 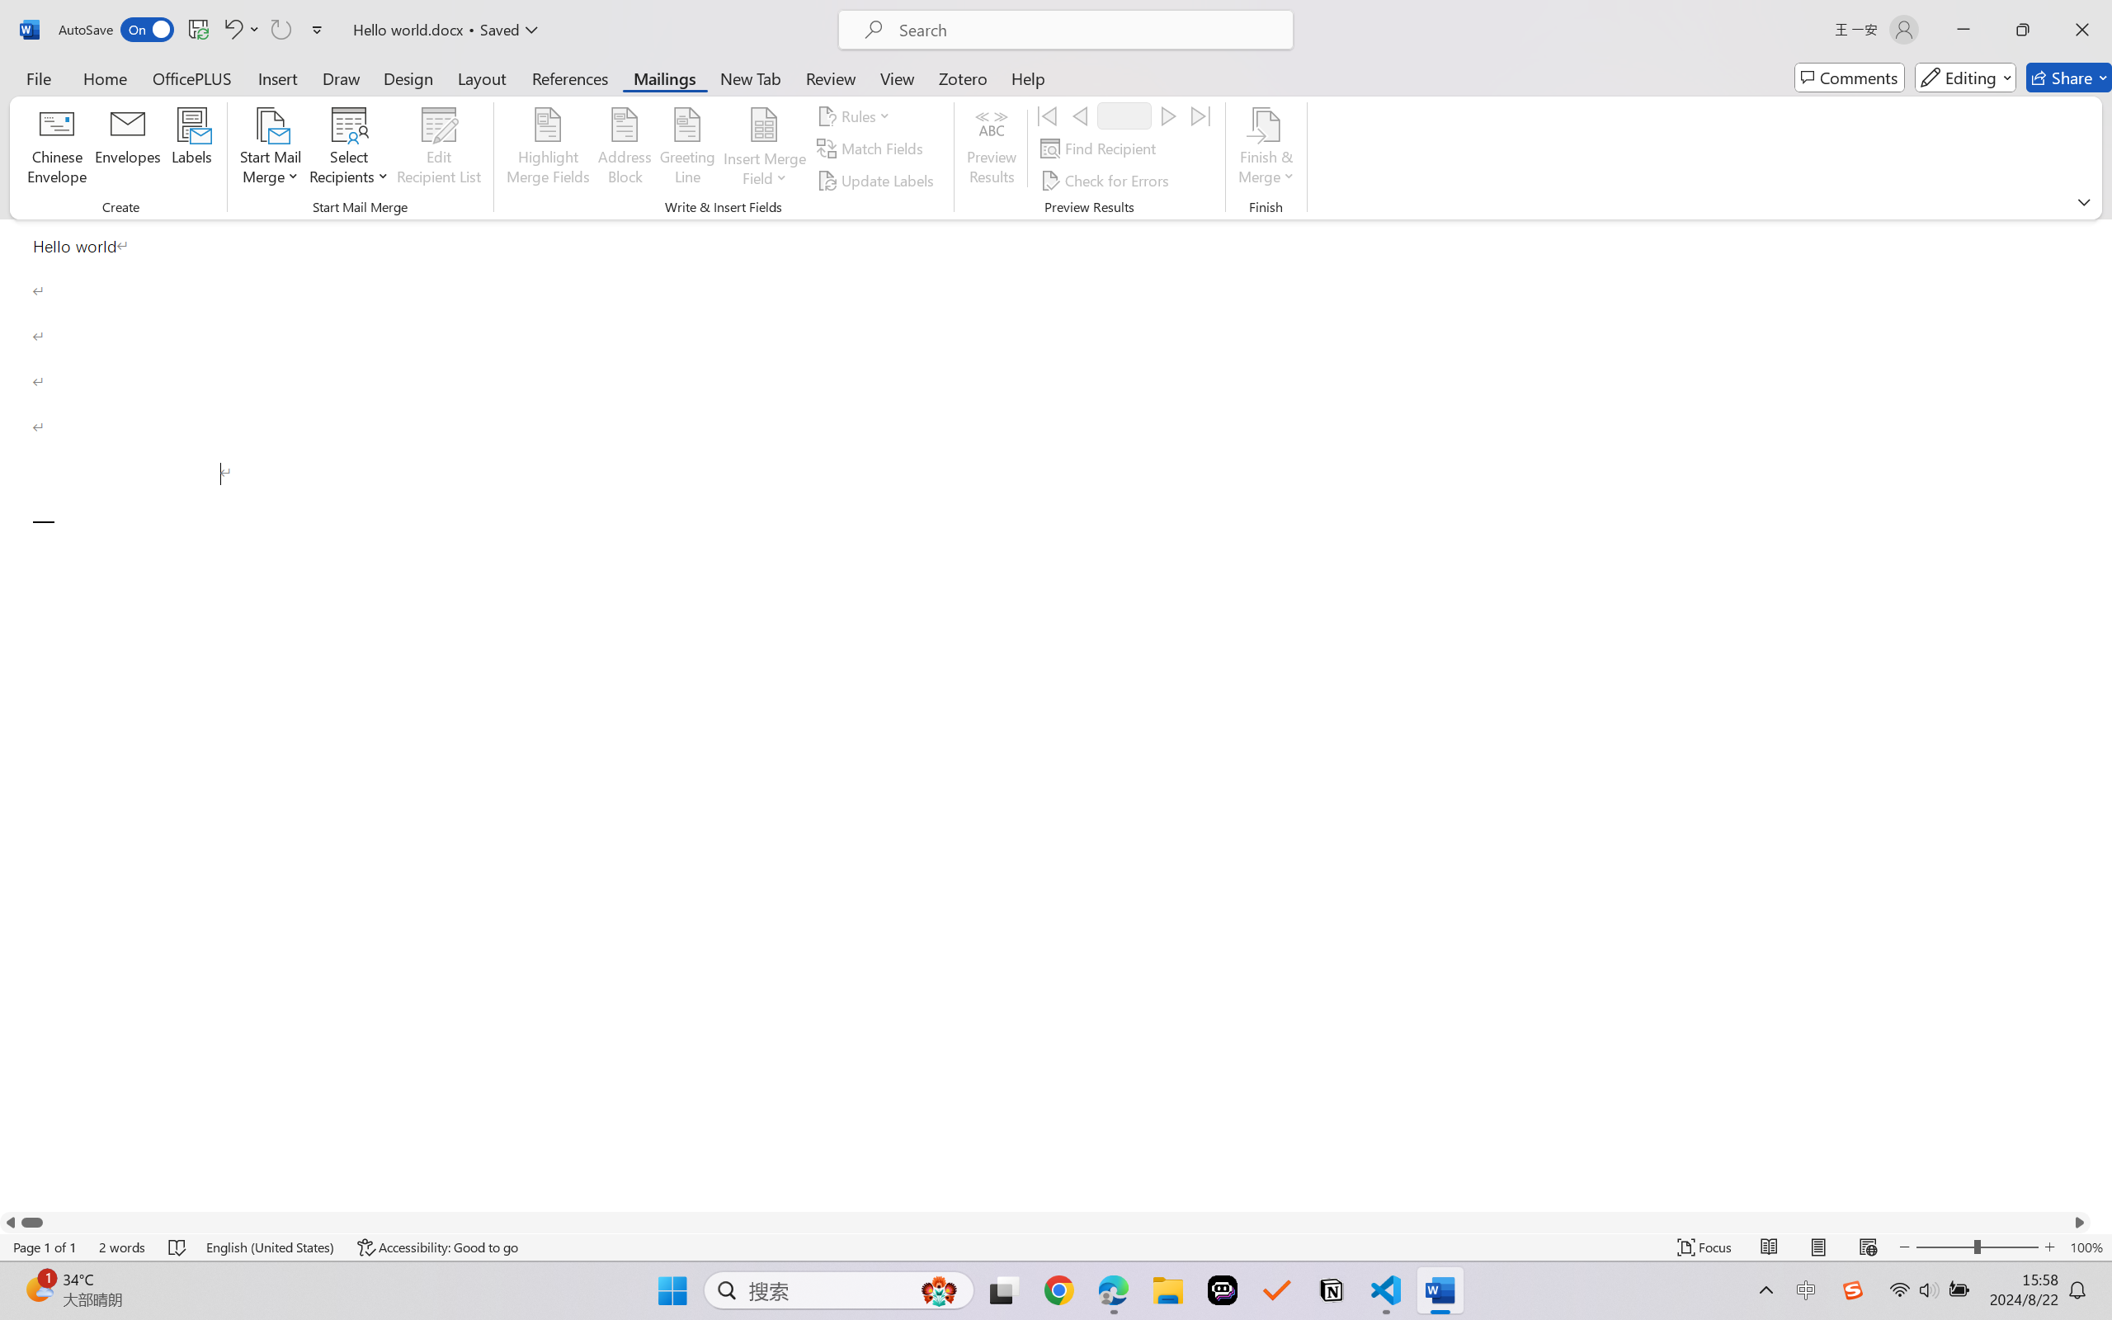 What do you see at coordinates (751, 78) in the screenshot?
I see `New Tab` at bounding box center [751, 78].